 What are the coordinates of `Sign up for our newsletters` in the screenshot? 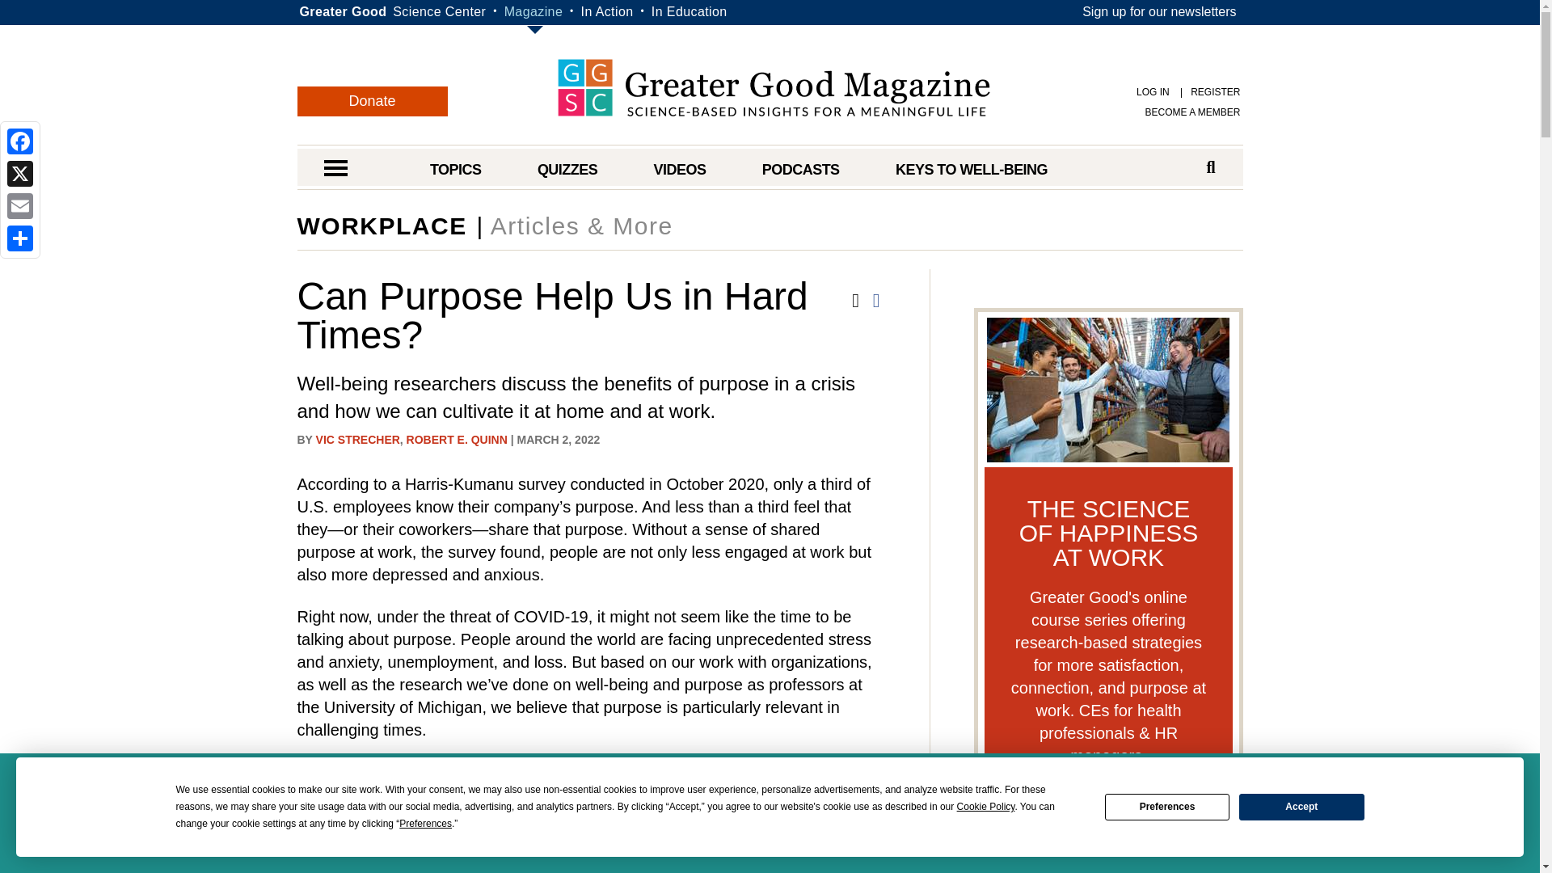 It's located at (1158, 11).